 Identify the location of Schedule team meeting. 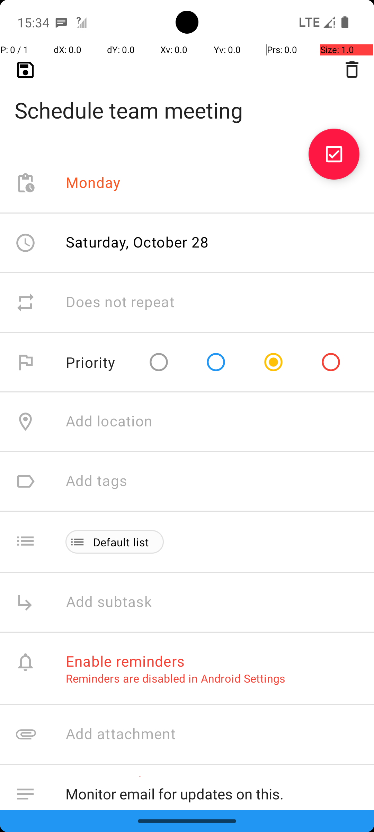
(187, 99).